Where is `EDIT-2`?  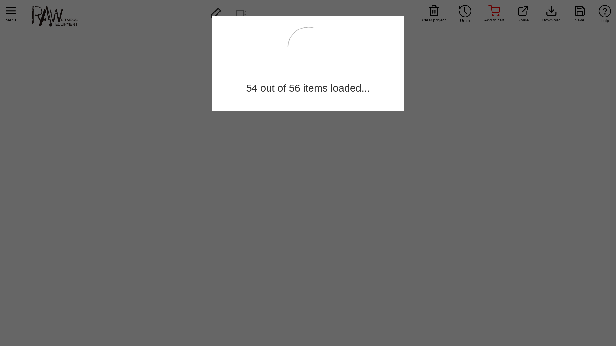 EDIT-2 is located at coordinates (216, 13).